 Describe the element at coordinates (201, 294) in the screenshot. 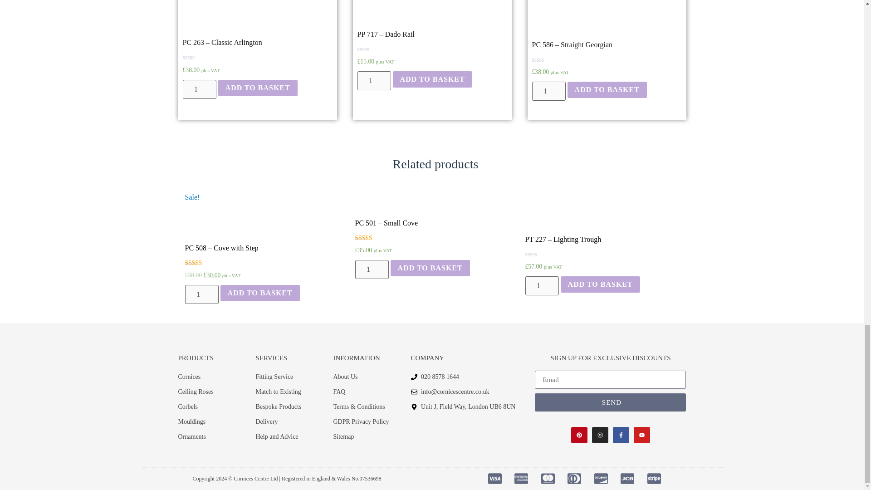

I see `1` at that location.